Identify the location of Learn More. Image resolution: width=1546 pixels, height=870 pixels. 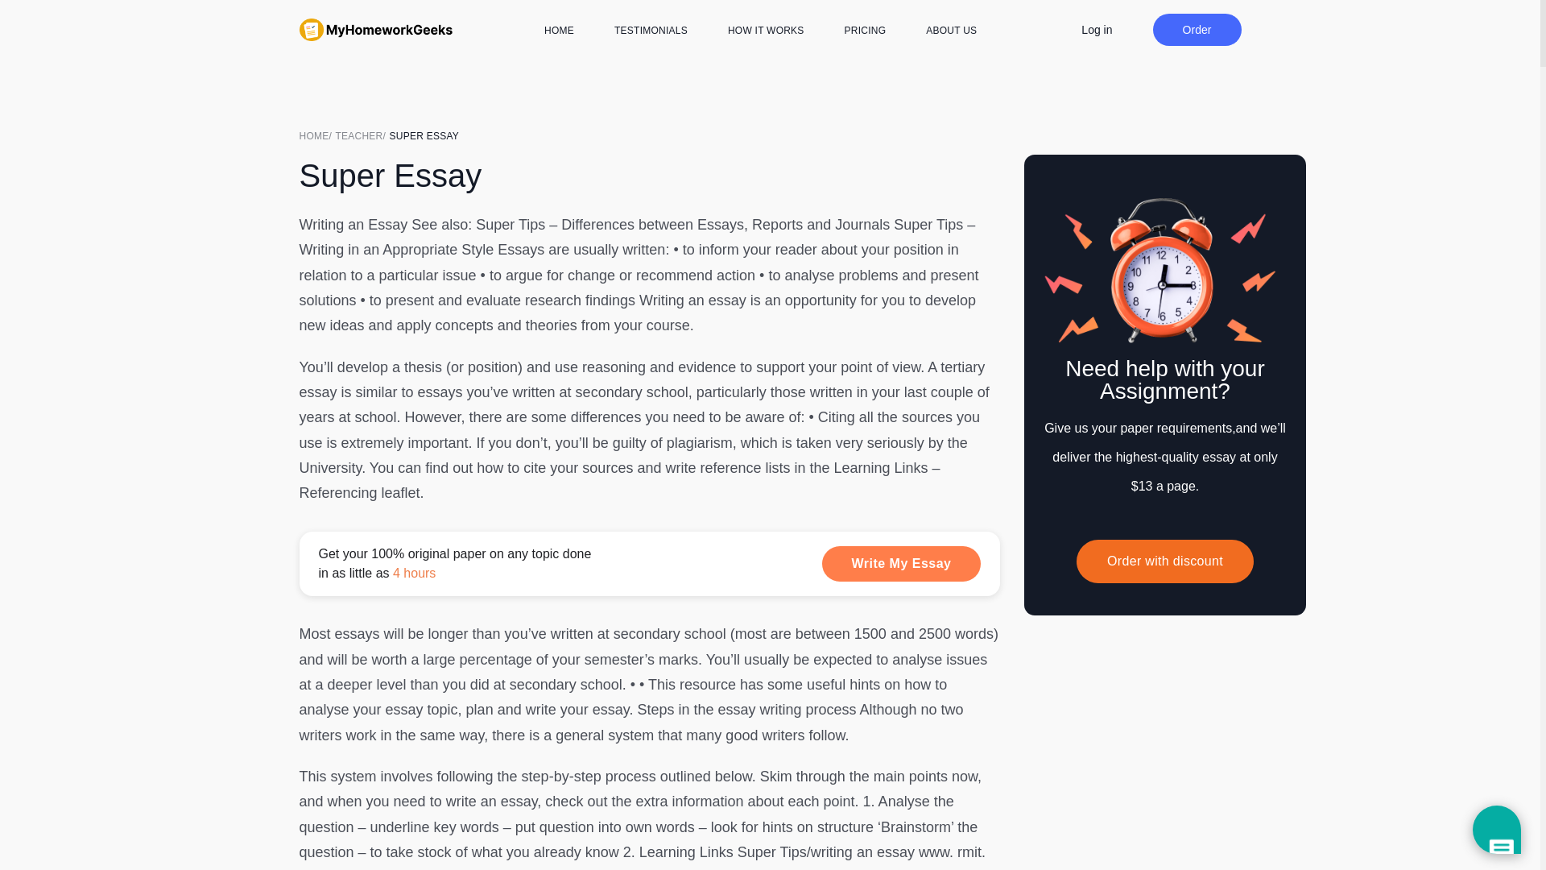
(650, 563).